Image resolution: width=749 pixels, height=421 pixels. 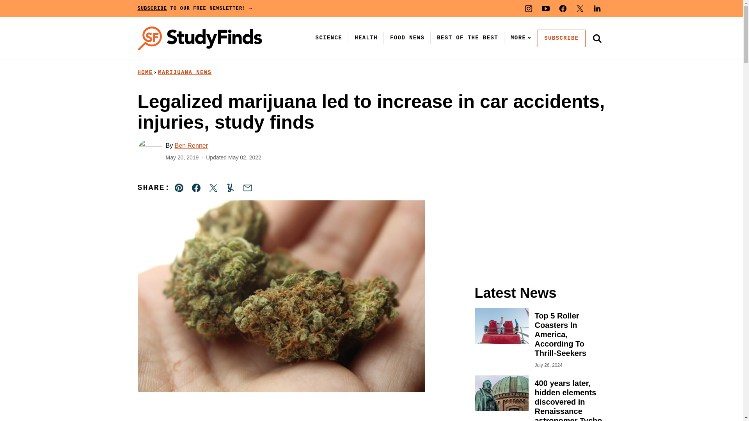 I want to click on Share on Pinterest, so click(x=179, y=188).